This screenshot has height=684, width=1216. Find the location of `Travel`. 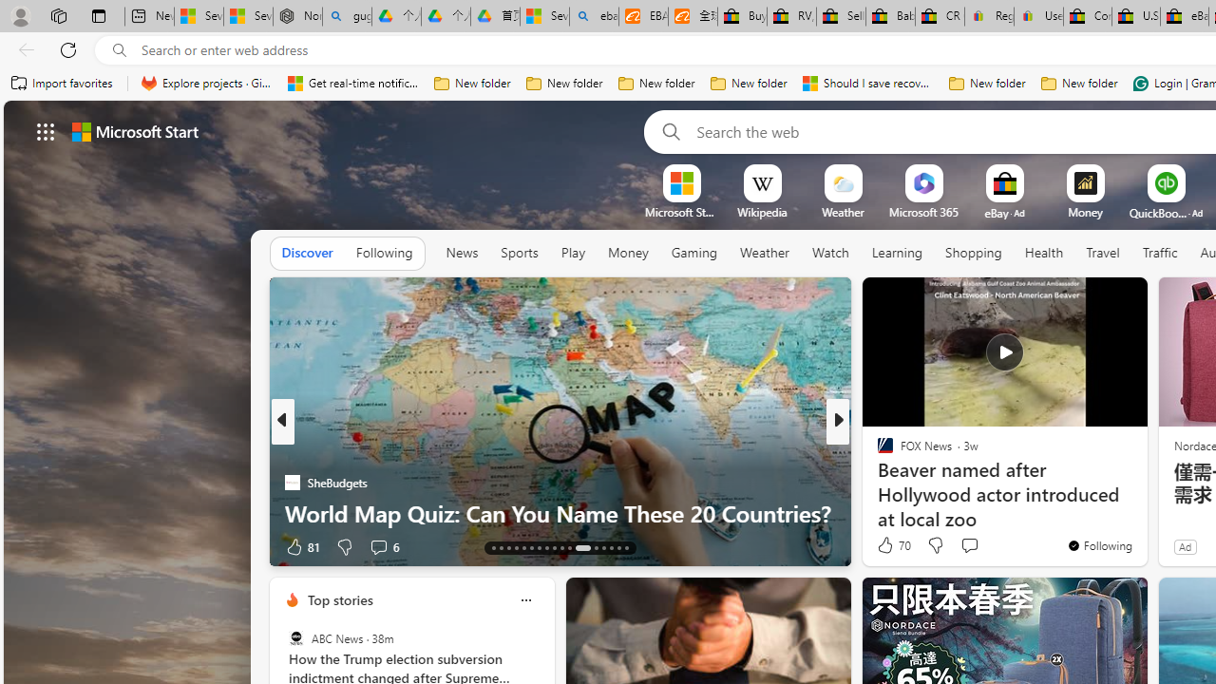

Travel is located at coordinates (1102, 253).